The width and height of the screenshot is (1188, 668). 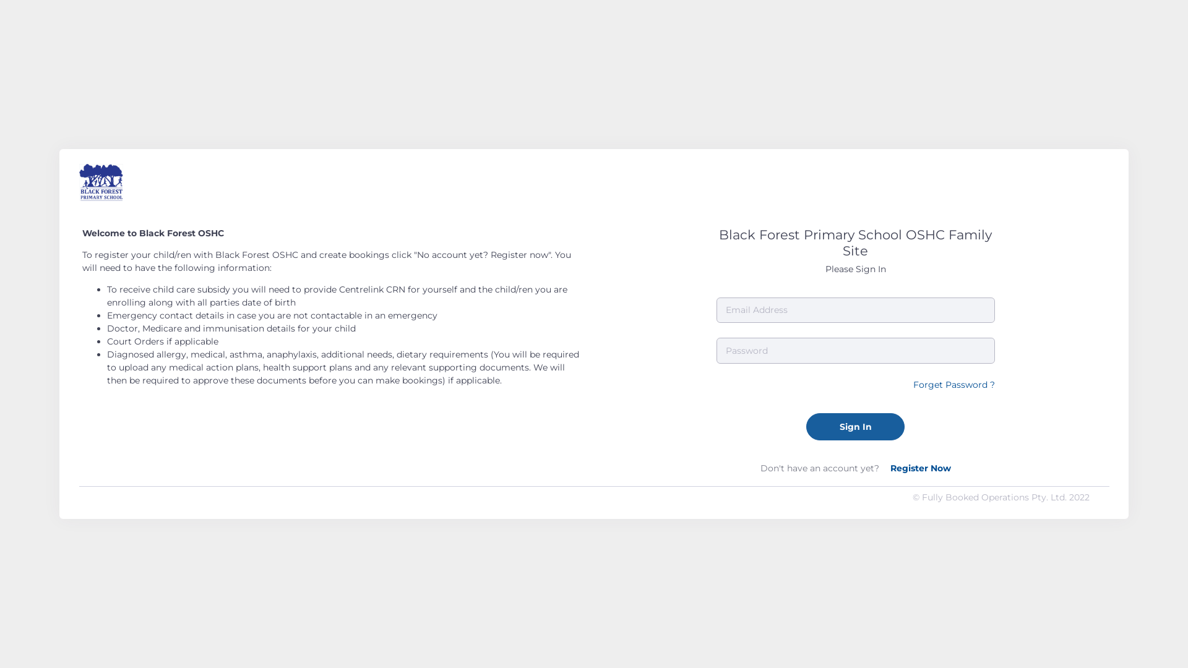 What do you see at coordinates (855, 427) in the screenshot?
I see `Sign In` at bounding box center [855, 427].